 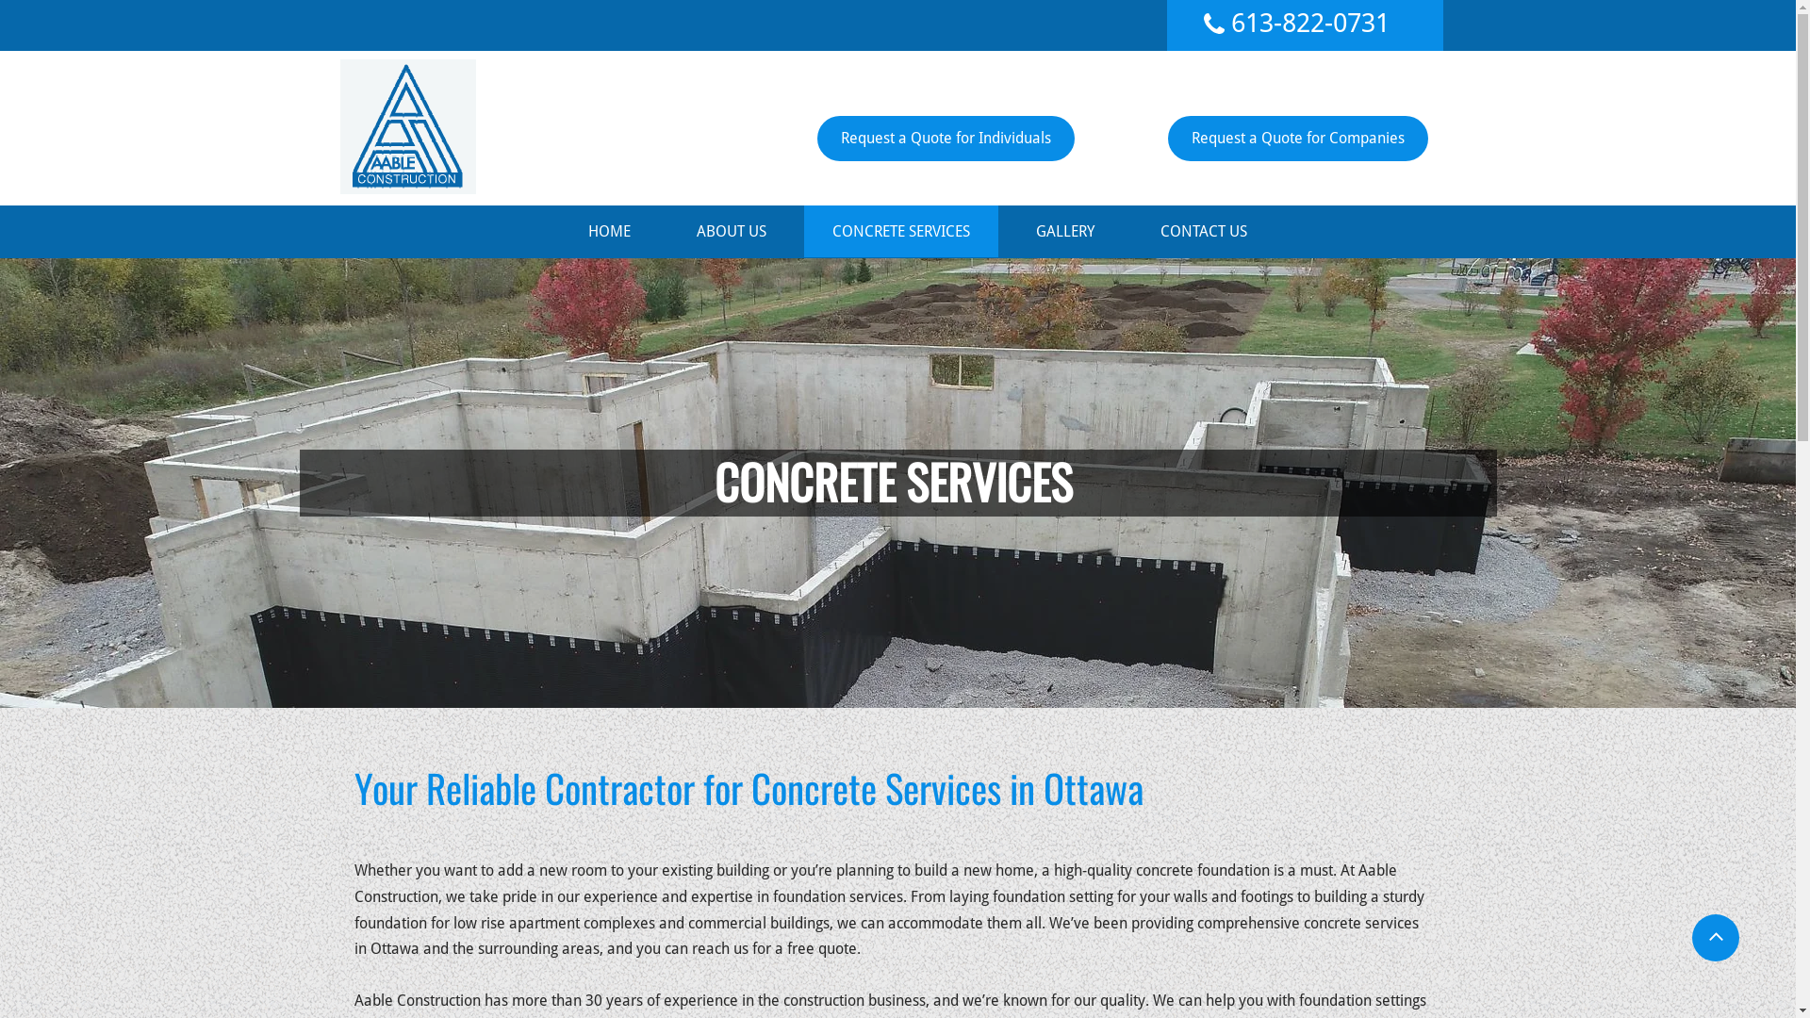 I want to click on Request a Quote for Individuals, so click(x=945, y=139).